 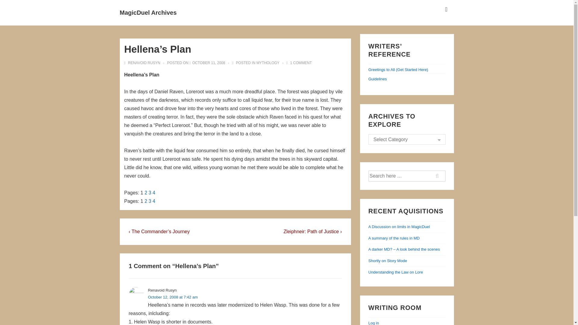 I want to click on MENU, so click(x=446, y=9).